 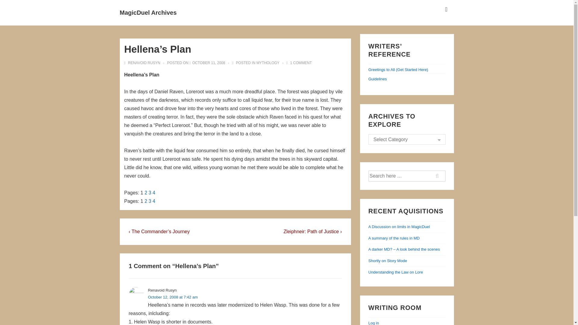 I want to click on MENU, so click(x=446, y=9).